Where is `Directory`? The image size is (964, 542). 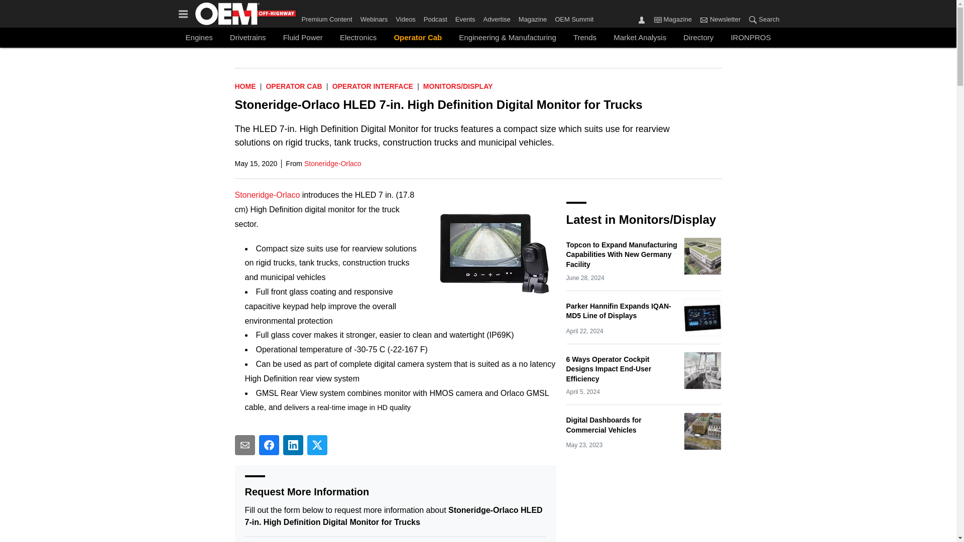
Directory is located at coordinates (698, 37).